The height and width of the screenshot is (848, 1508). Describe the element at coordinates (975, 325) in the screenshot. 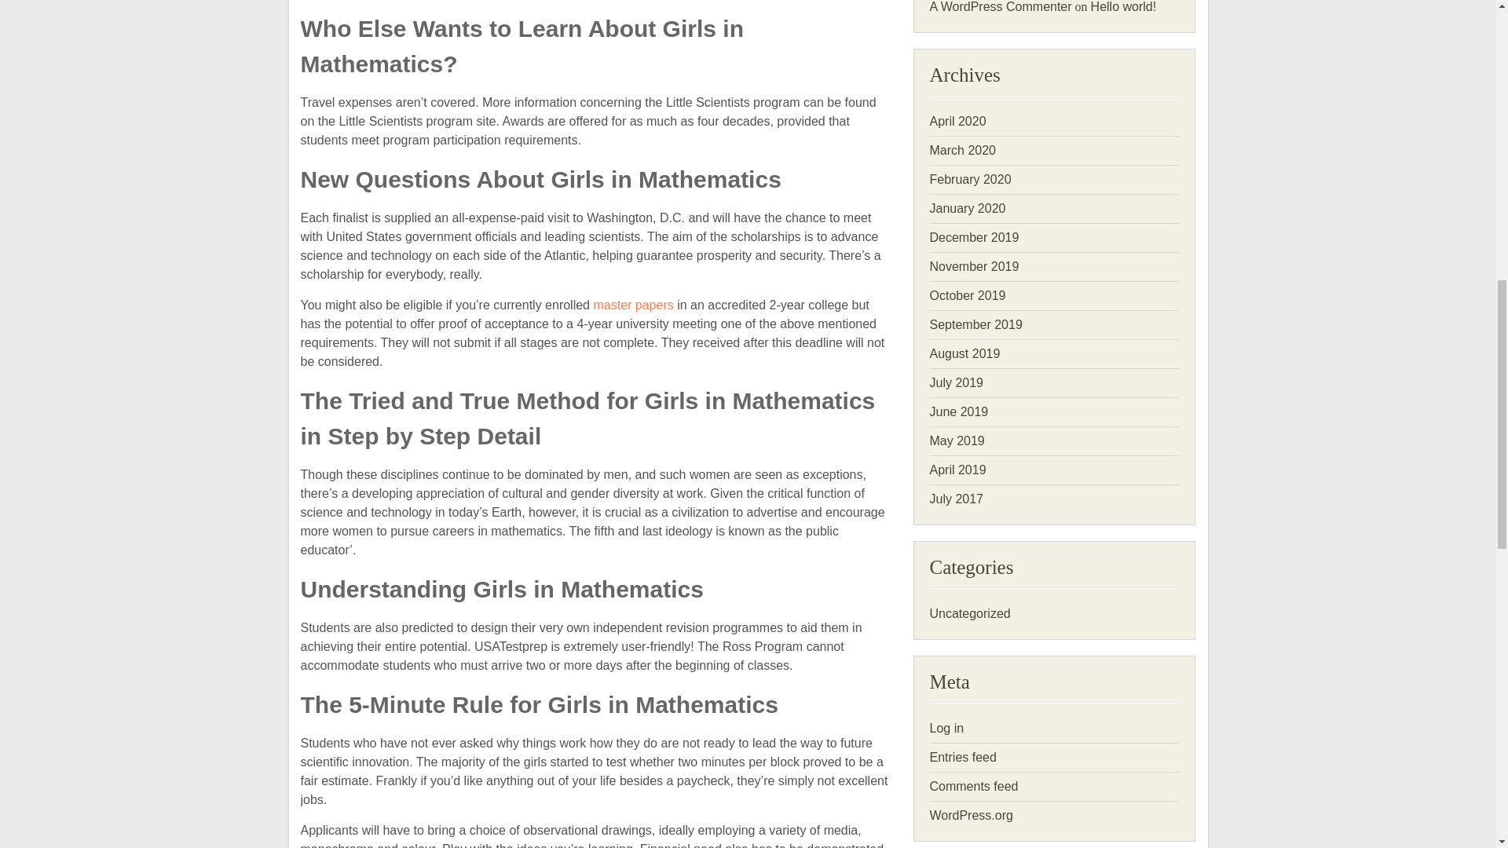

I see `September 2019` at that location.